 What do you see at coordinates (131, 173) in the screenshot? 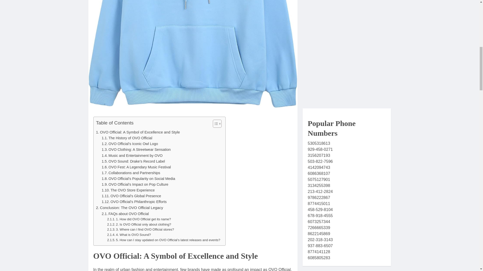
I see `Collaborations and Partnerships` at bounding box center [131, 173].